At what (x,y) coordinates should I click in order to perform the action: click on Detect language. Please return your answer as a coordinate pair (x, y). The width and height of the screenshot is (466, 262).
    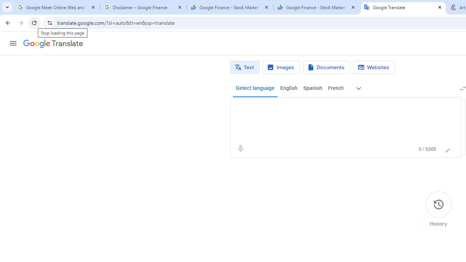
    Looking at the image, I should click on (255, 88).